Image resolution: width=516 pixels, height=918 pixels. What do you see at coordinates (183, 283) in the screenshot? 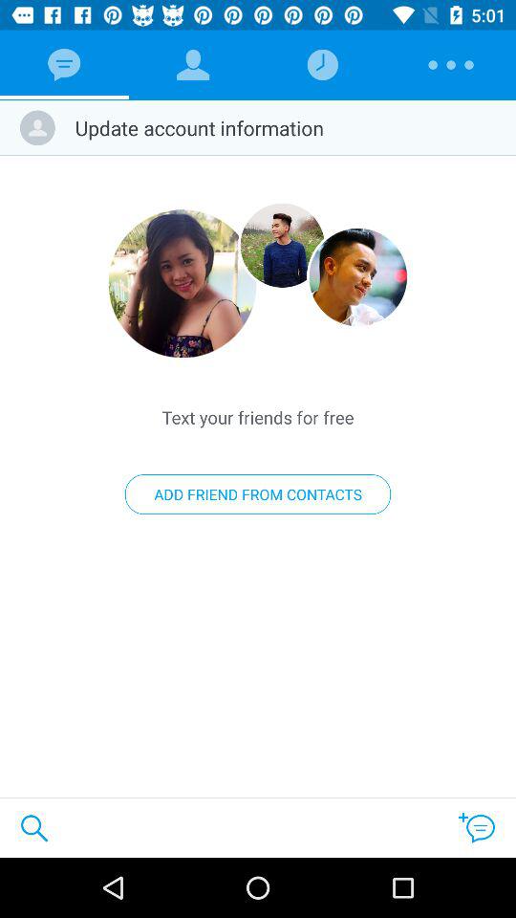
I see `enlarge image` at bounding box center [183, 283].